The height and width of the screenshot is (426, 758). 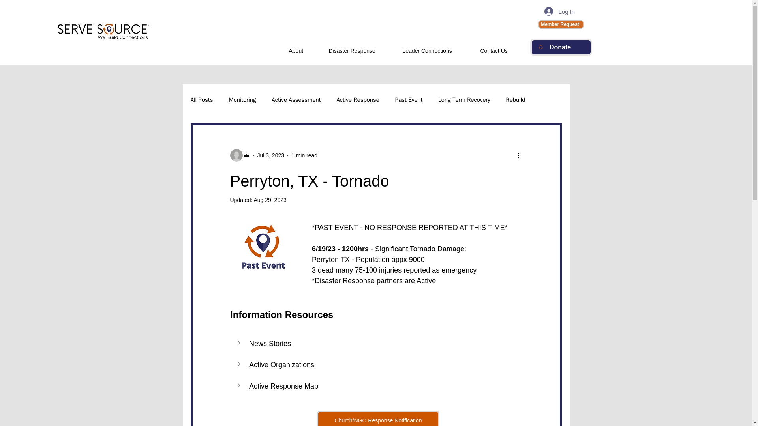 What do you see at coordinates (561, 47) in the screenshot?
I see `Donate` at bounding box center [561, 47].